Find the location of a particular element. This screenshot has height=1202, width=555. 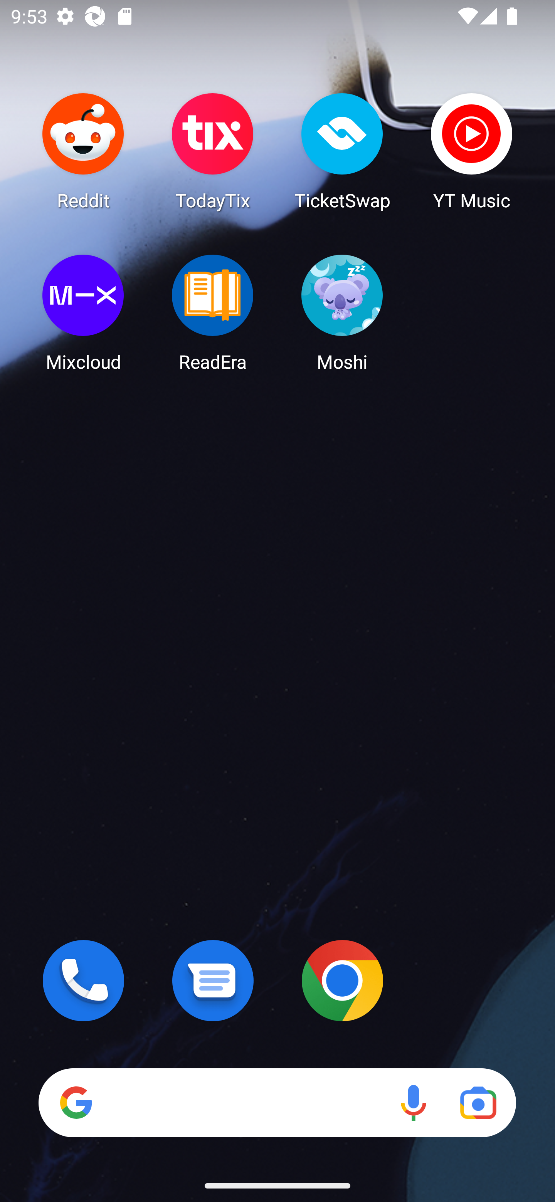

Chrome is located at coordinates (342, 980).